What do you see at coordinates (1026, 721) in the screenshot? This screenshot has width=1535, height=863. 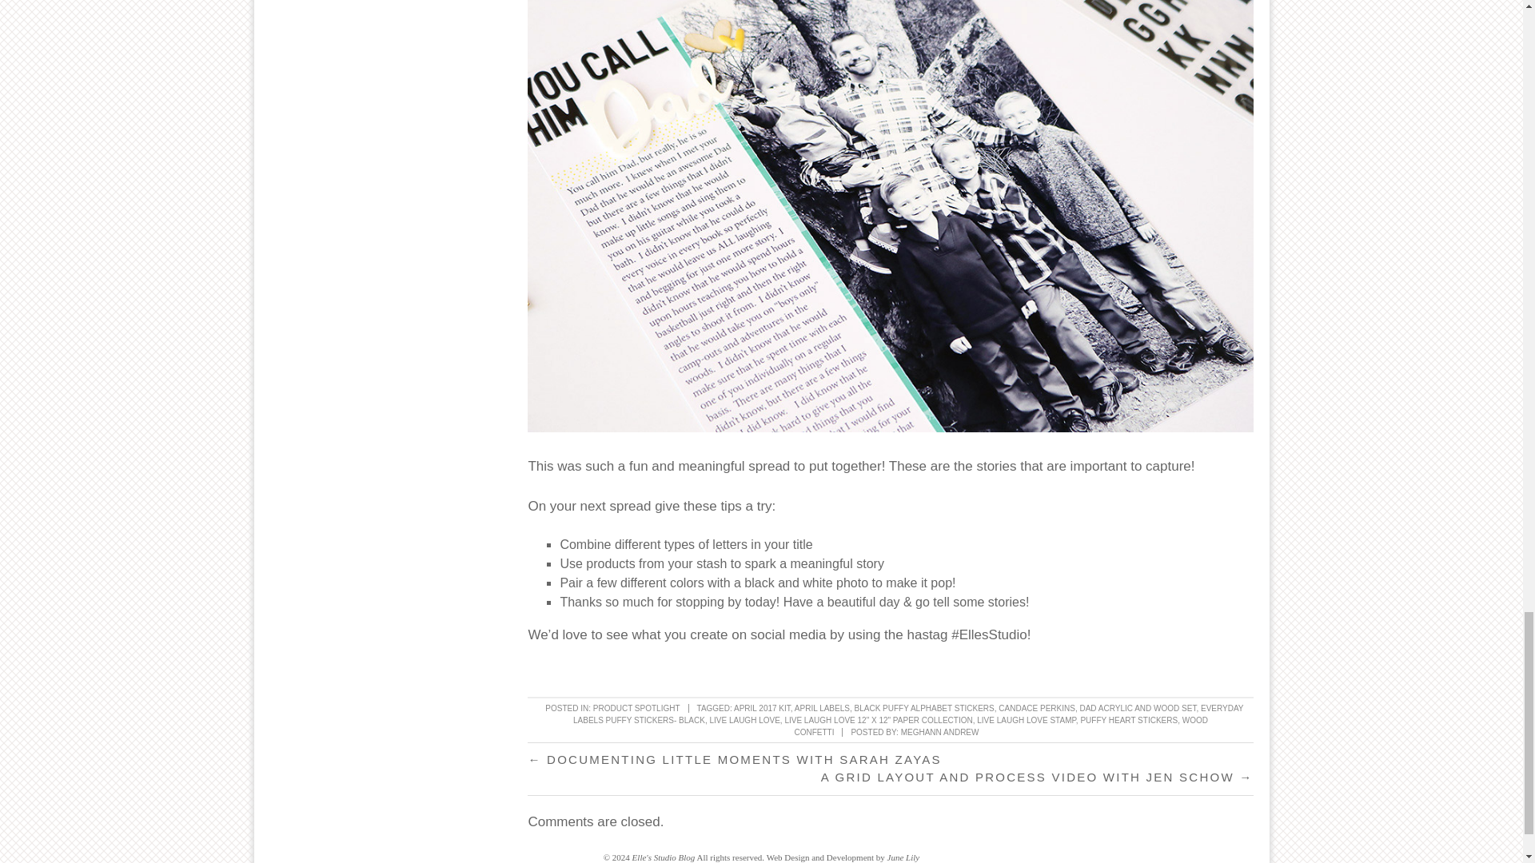 I see `LIVE LAUGH LOVE STAMP` at bounding box center [1026, 721].